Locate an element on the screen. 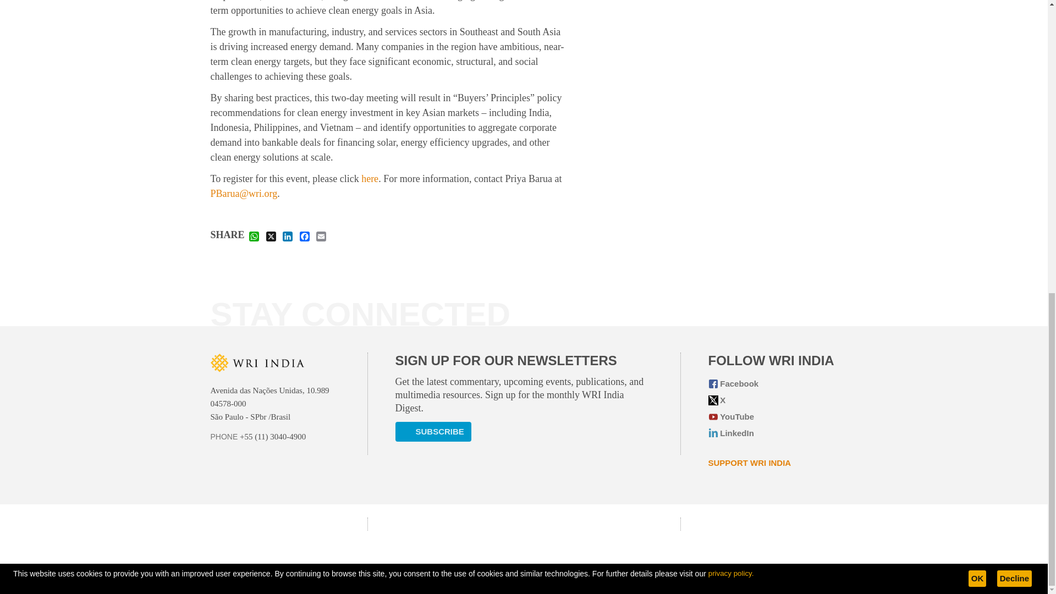 The height and width of the screenshot is (594, 1056). LinkedIn is located at coordinates (773, 433).